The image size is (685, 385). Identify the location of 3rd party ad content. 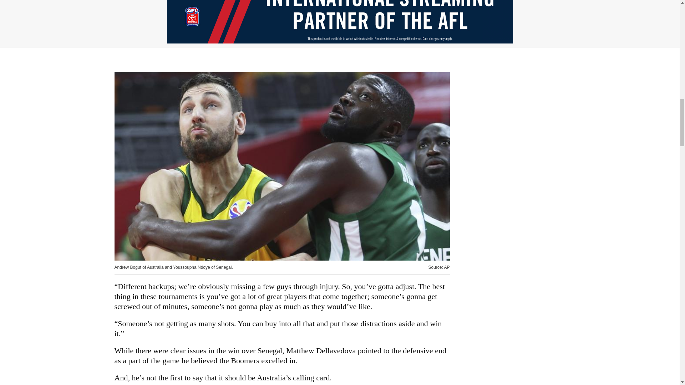
(340, 22).